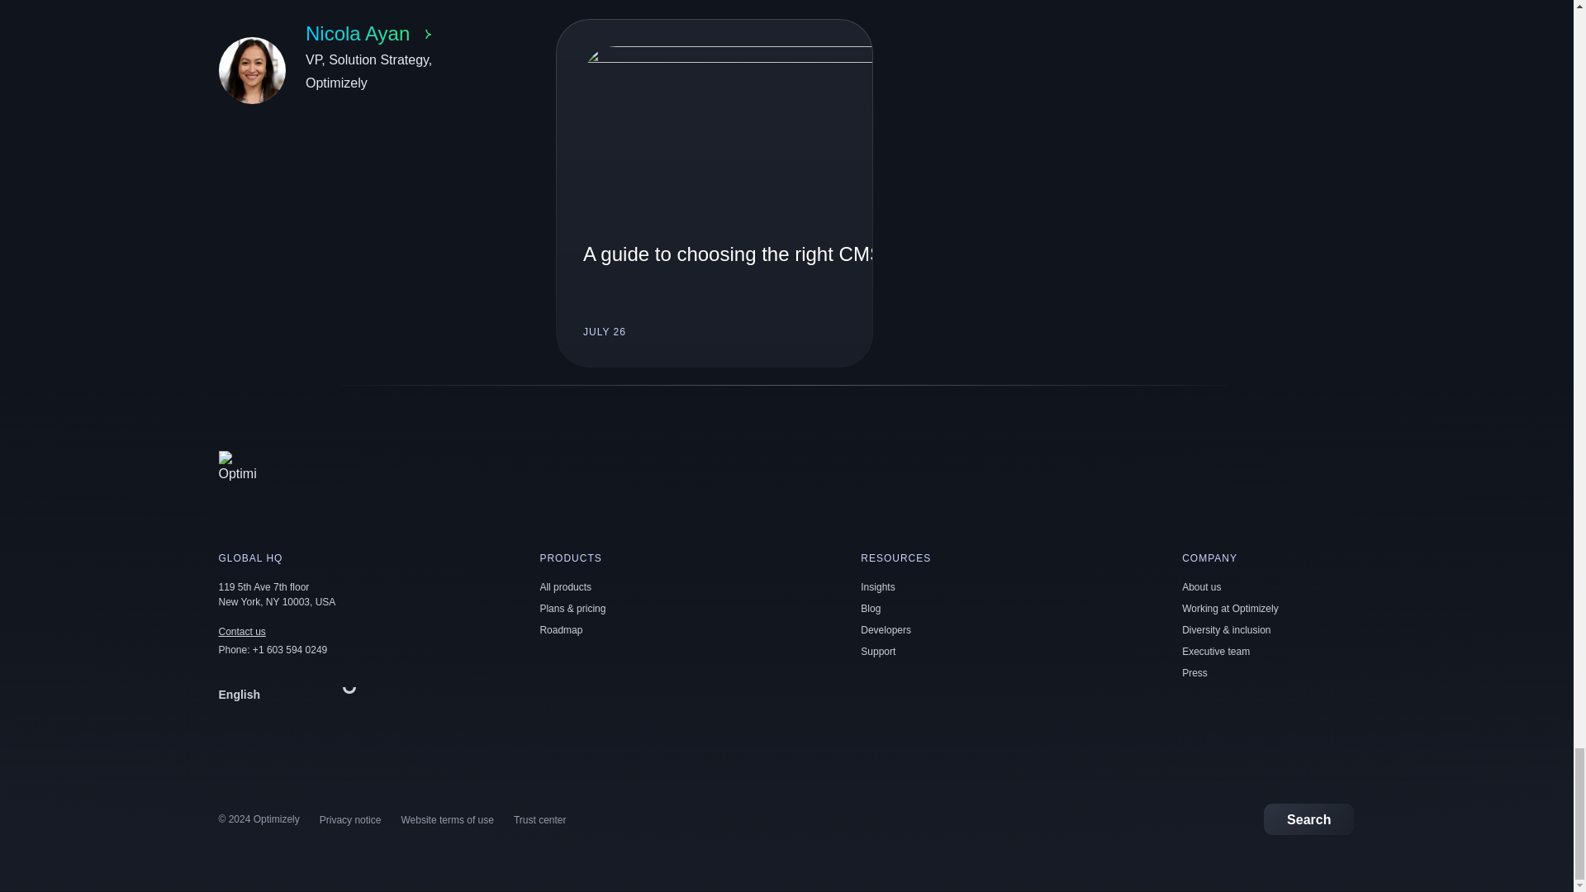 This screenshot has width=1586, height=892. What do you see at coordinates (565, 587) in the screenshot?
I see `About us` at bounding box center [565, 587].